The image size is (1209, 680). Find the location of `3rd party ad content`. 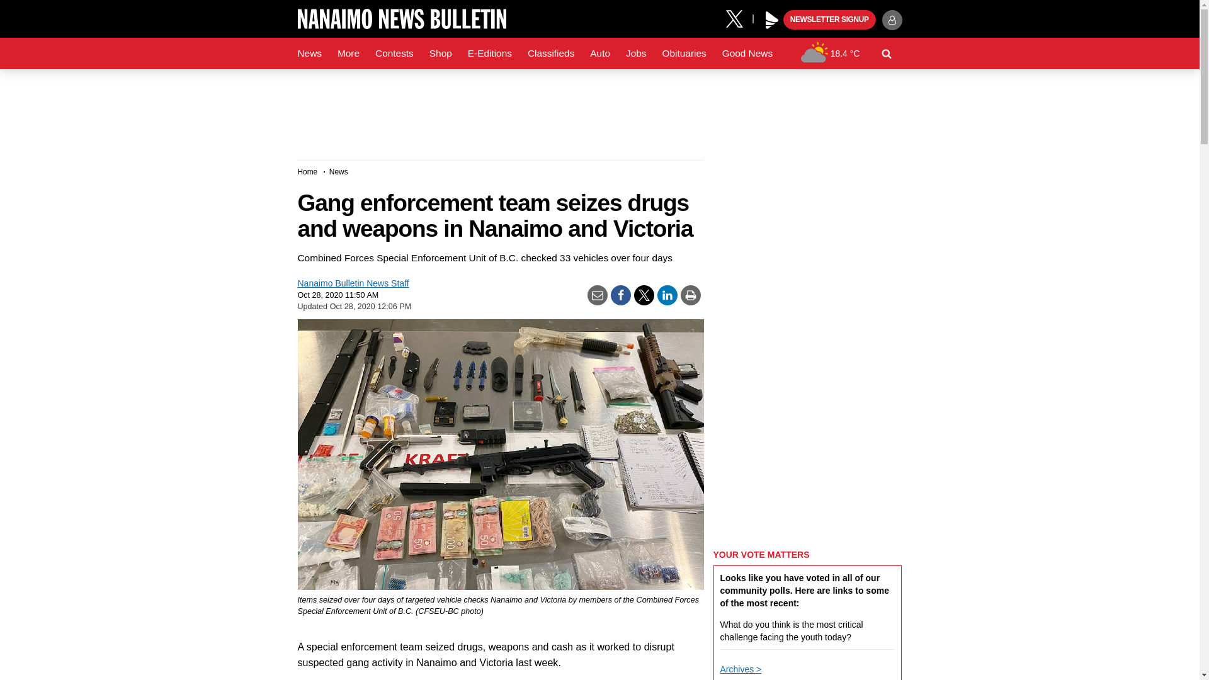

3rd party ad content is located at coordinates (599, 110).